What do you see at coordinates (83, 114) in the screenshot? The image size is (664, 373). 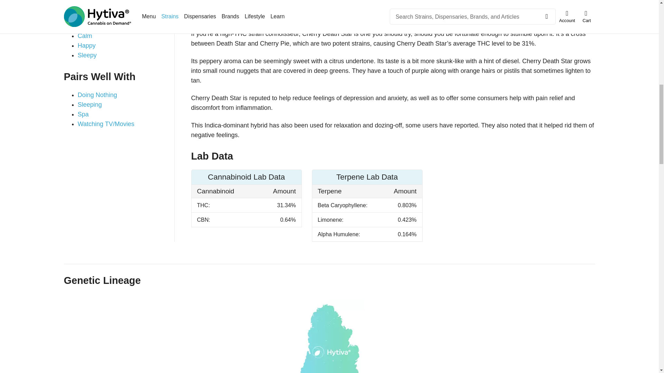 I see `Spa` at bounding box center [83, 114].